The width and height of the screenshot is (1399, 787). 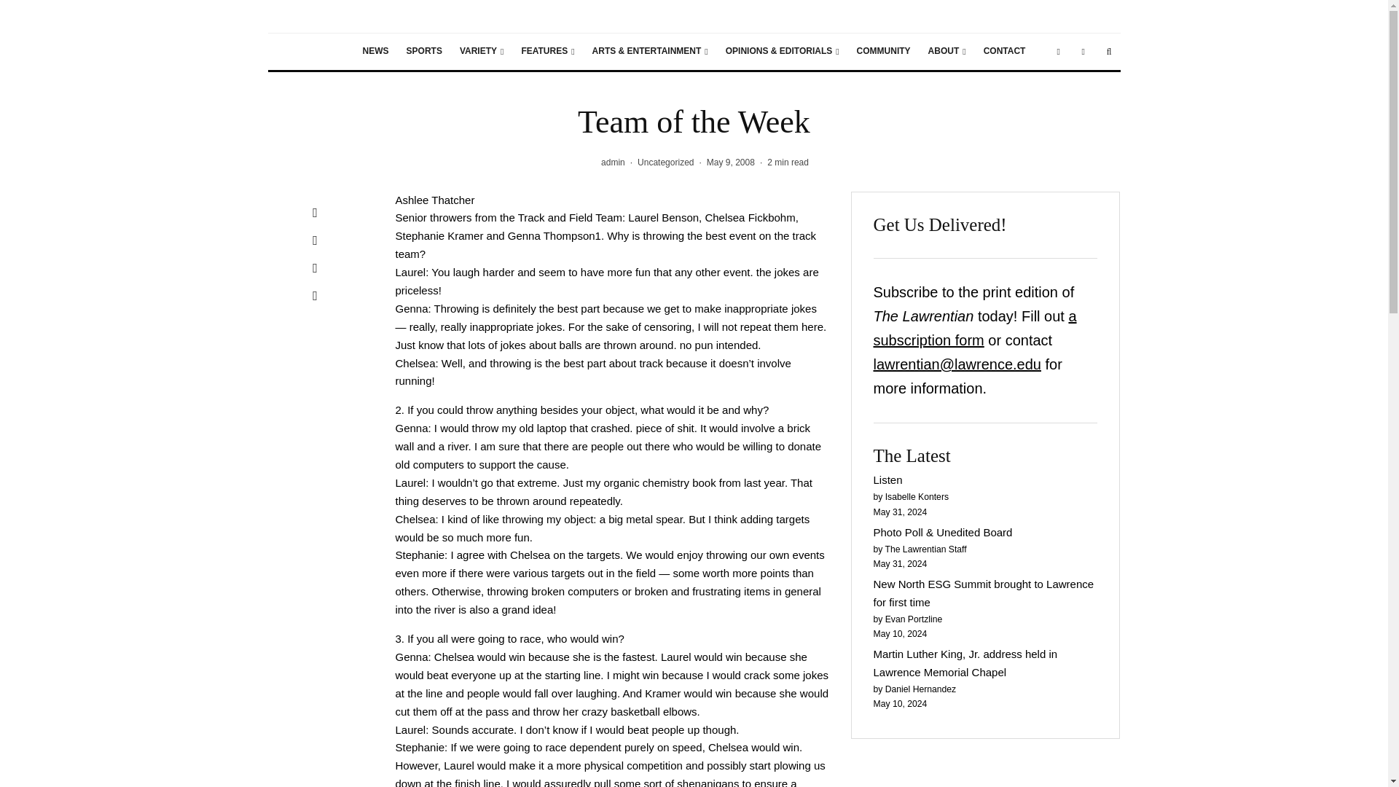 What do you see at coordinates (375, 52) in the screenshot?
I see `NEWS` at bounding box center [375, 52].